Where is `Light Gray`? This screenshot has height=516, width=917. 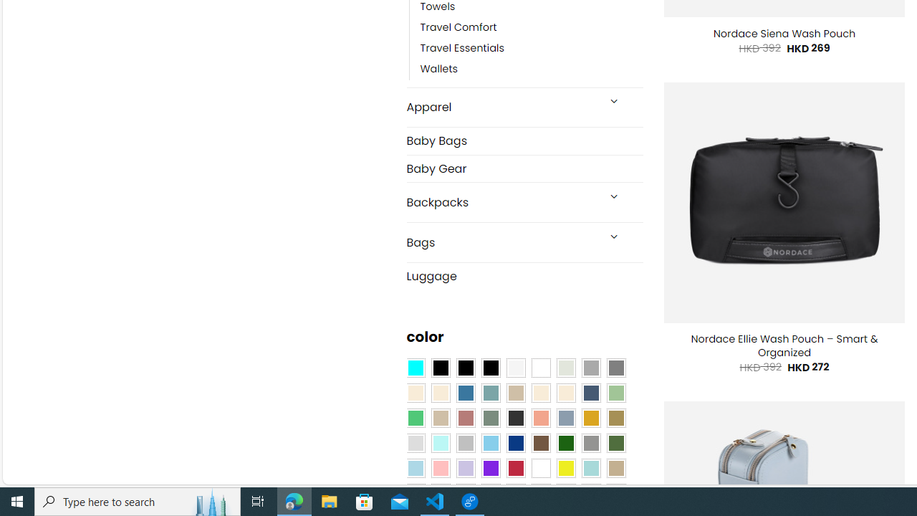 Light Gray is located at coordinates (416, 444).